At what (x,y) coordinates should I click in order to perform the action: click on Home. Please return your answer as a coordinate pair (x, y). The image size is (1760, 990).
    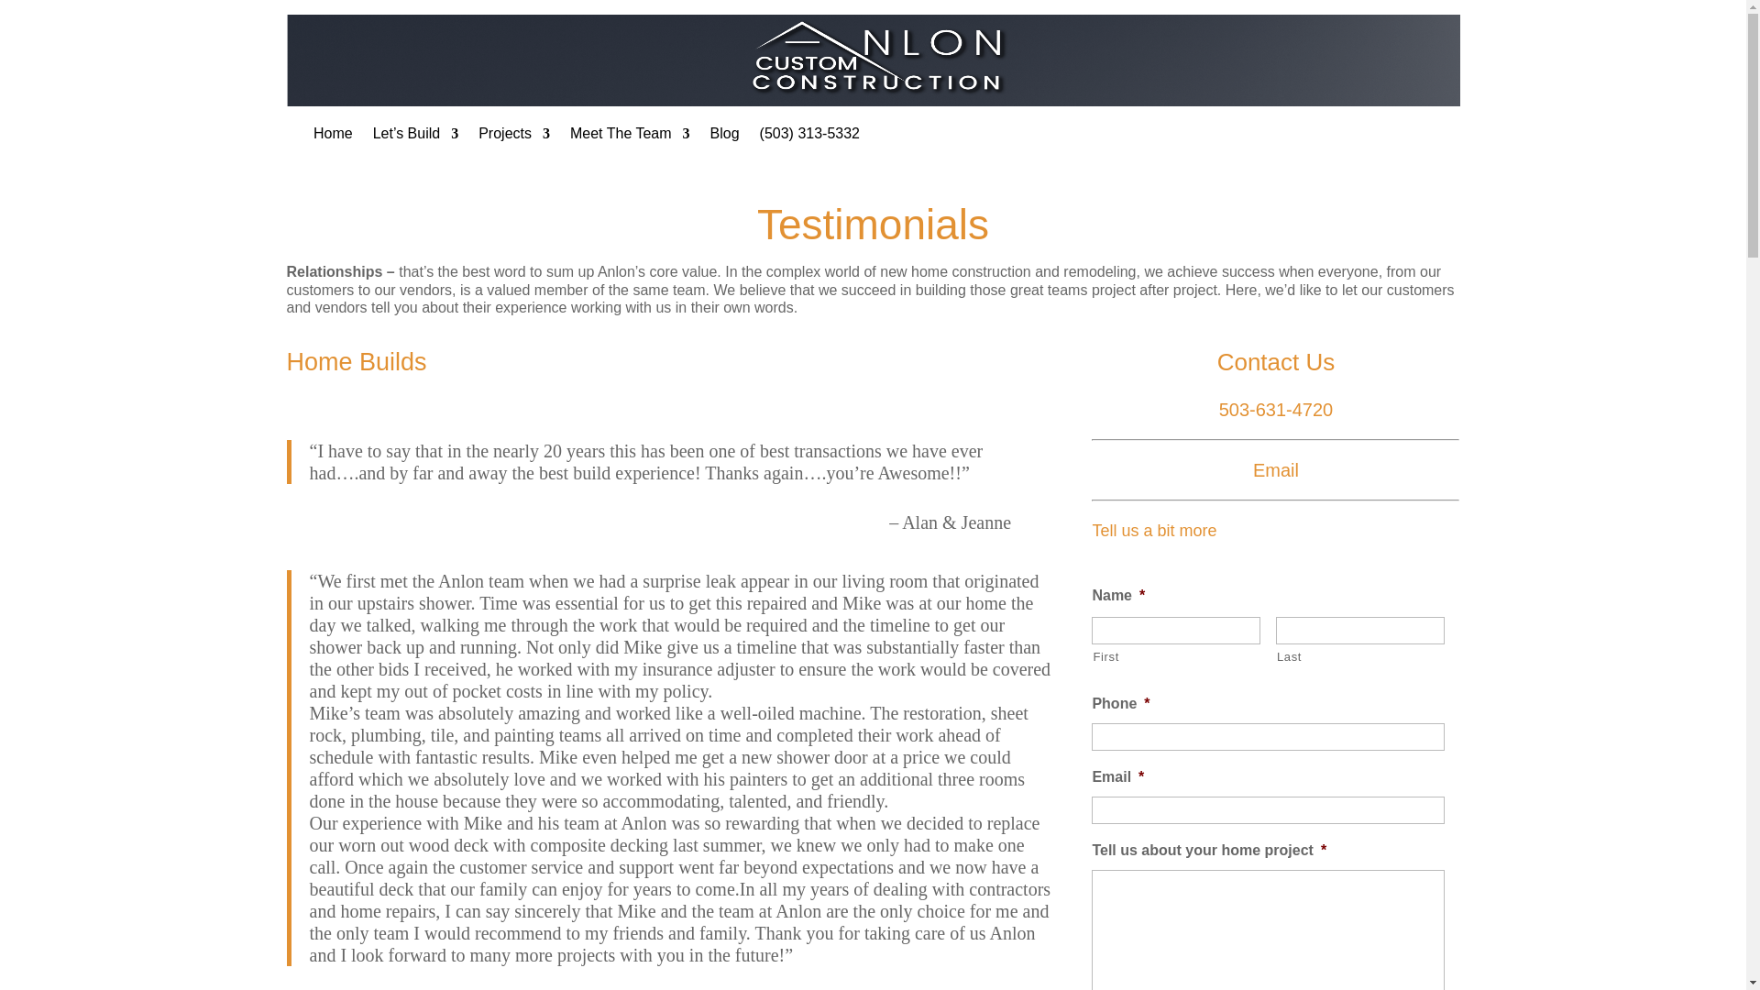
    Looking at the image, I should click on (333, 137).